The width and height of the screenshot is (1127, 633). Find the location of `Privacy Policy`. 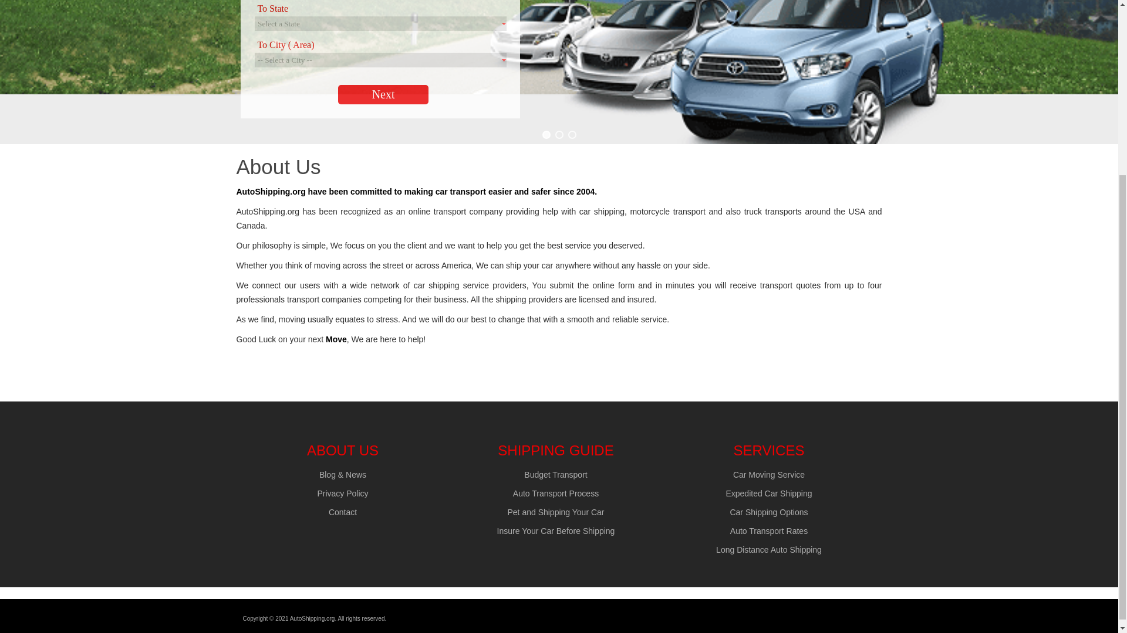

Privacy Policy is located at coordinates (342, 493).